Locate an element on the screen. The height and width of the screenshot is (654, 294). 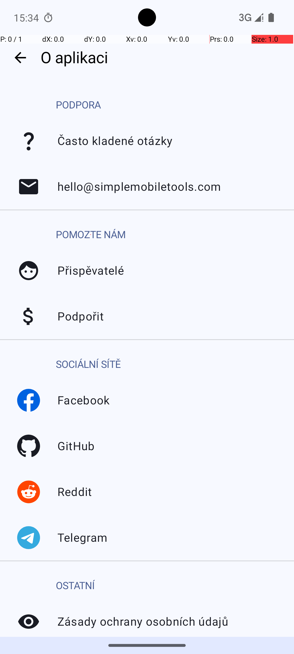
Zásady ochrany osobních údajů is located at coordinates (29, 622).